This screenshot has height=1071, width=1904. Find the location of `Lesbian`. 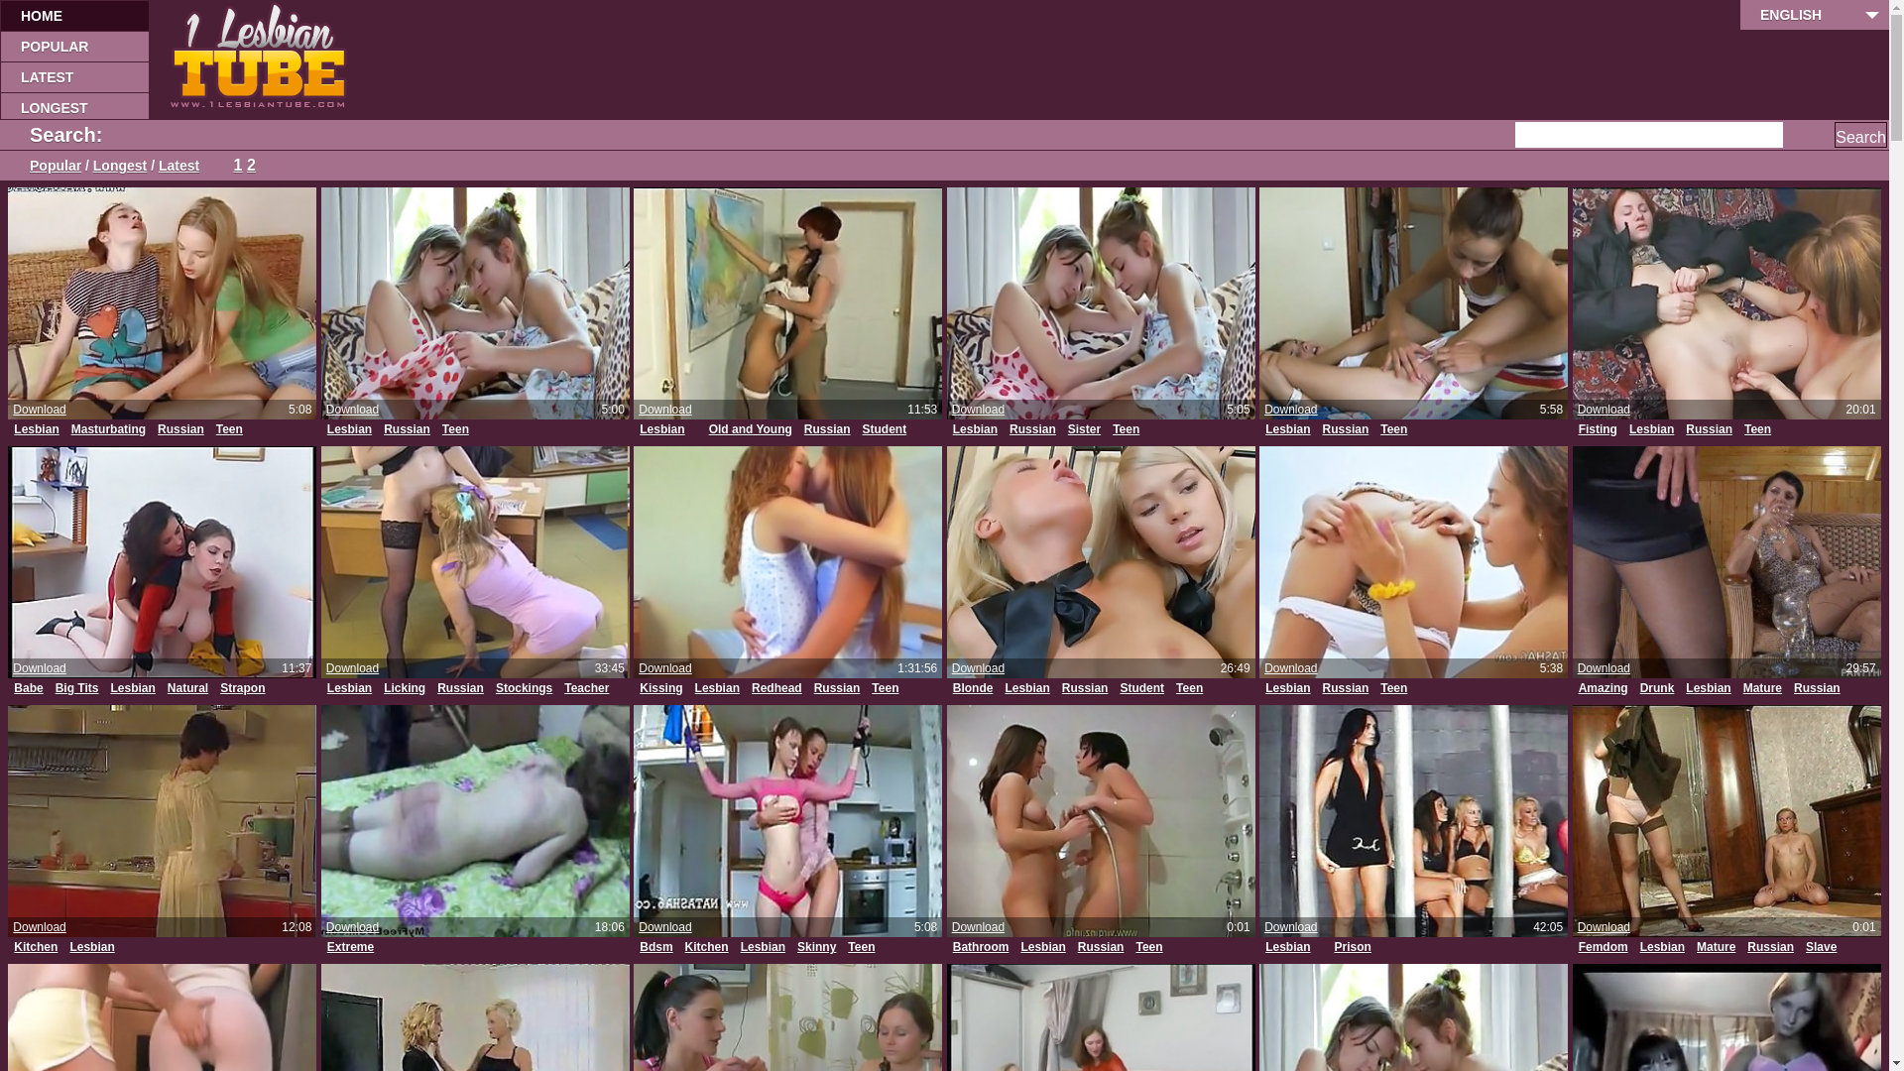

Lesbian is located at coordinates (1287, 430).